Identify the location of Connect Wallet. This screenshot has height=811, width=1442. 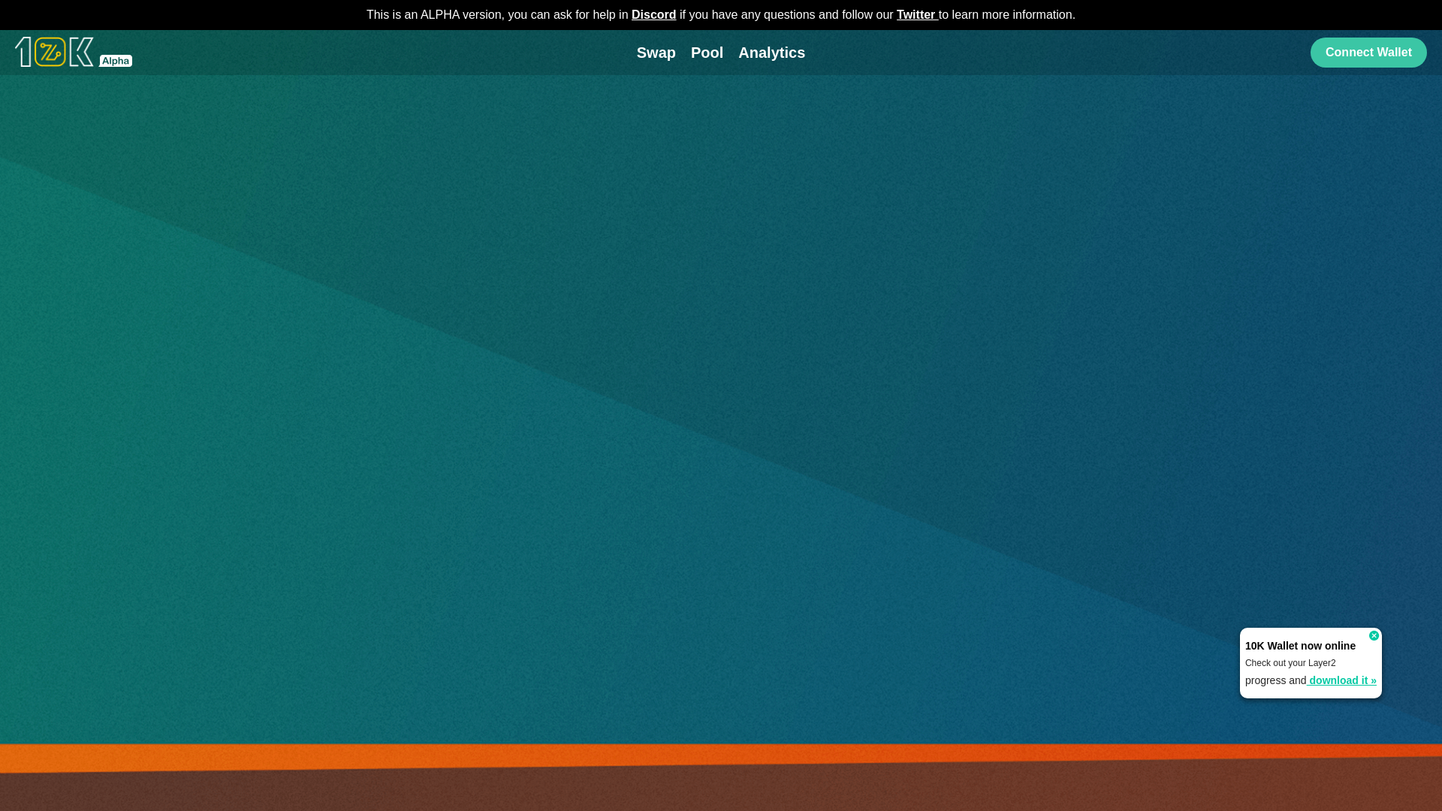
(1368, 53).